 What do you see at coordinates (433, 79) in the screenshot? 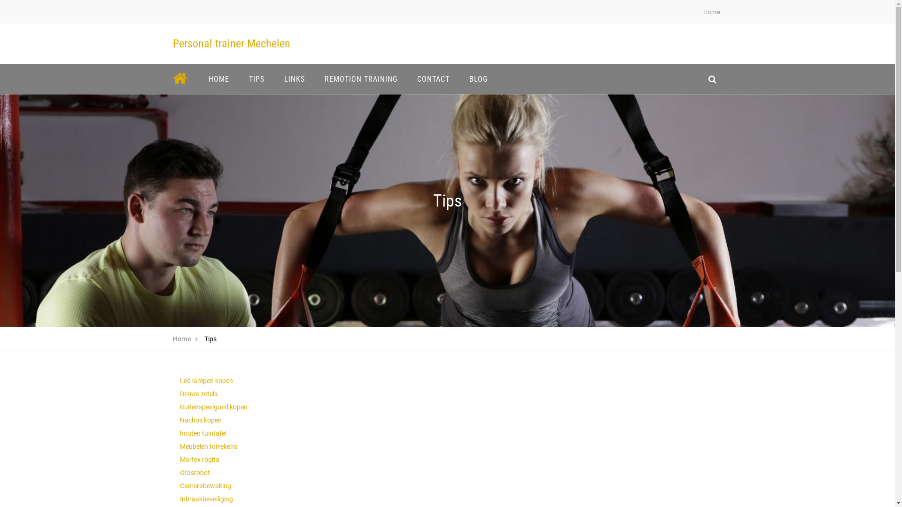
I see `CONTACT` at bounding box center [433, 79].